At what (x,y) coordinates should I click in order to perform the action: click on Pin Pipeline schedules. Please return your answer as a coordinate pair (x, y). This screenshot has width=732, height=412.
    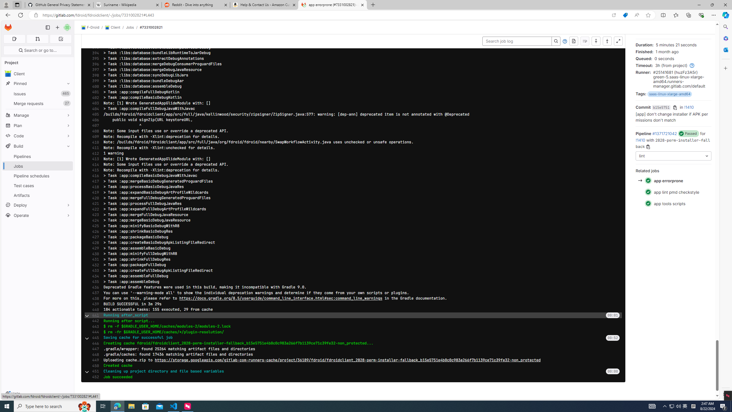
    Looking at the image, I should click on (67, 176).